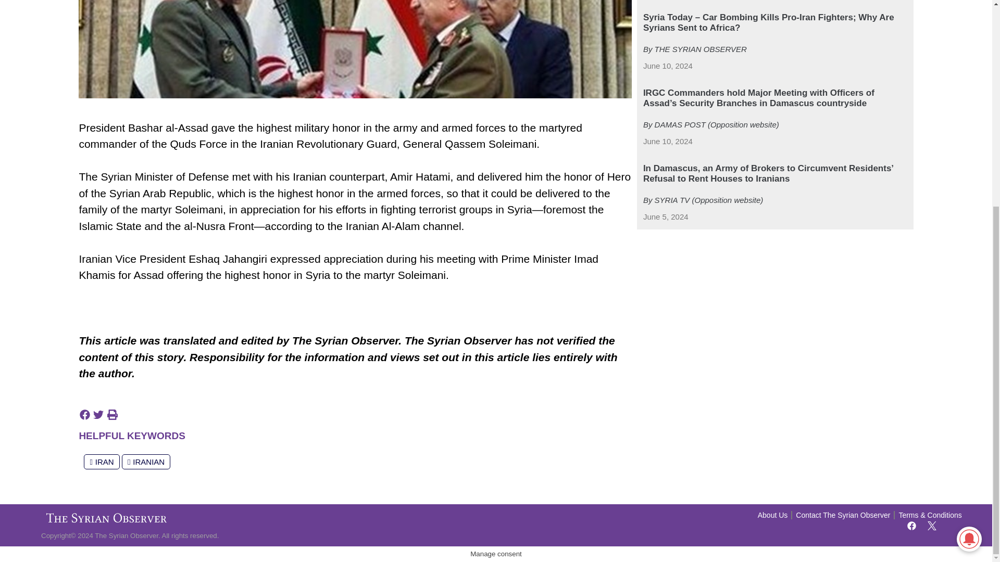 This screenshot has width=1000, height=562. I want to click on June 5, 2024, so click(666, 217).